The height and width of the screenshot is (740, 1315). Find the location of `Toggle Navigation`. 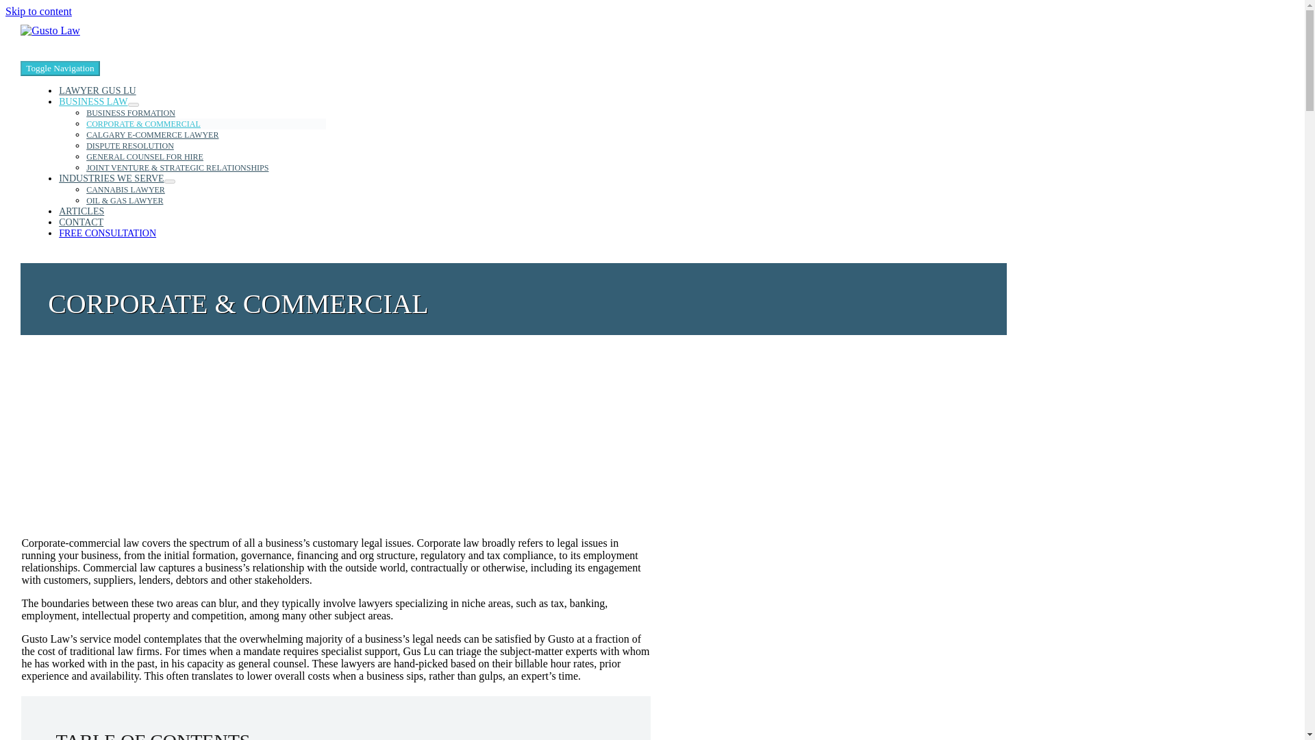

Toggle Navigation is located at coordinates (60, 69).